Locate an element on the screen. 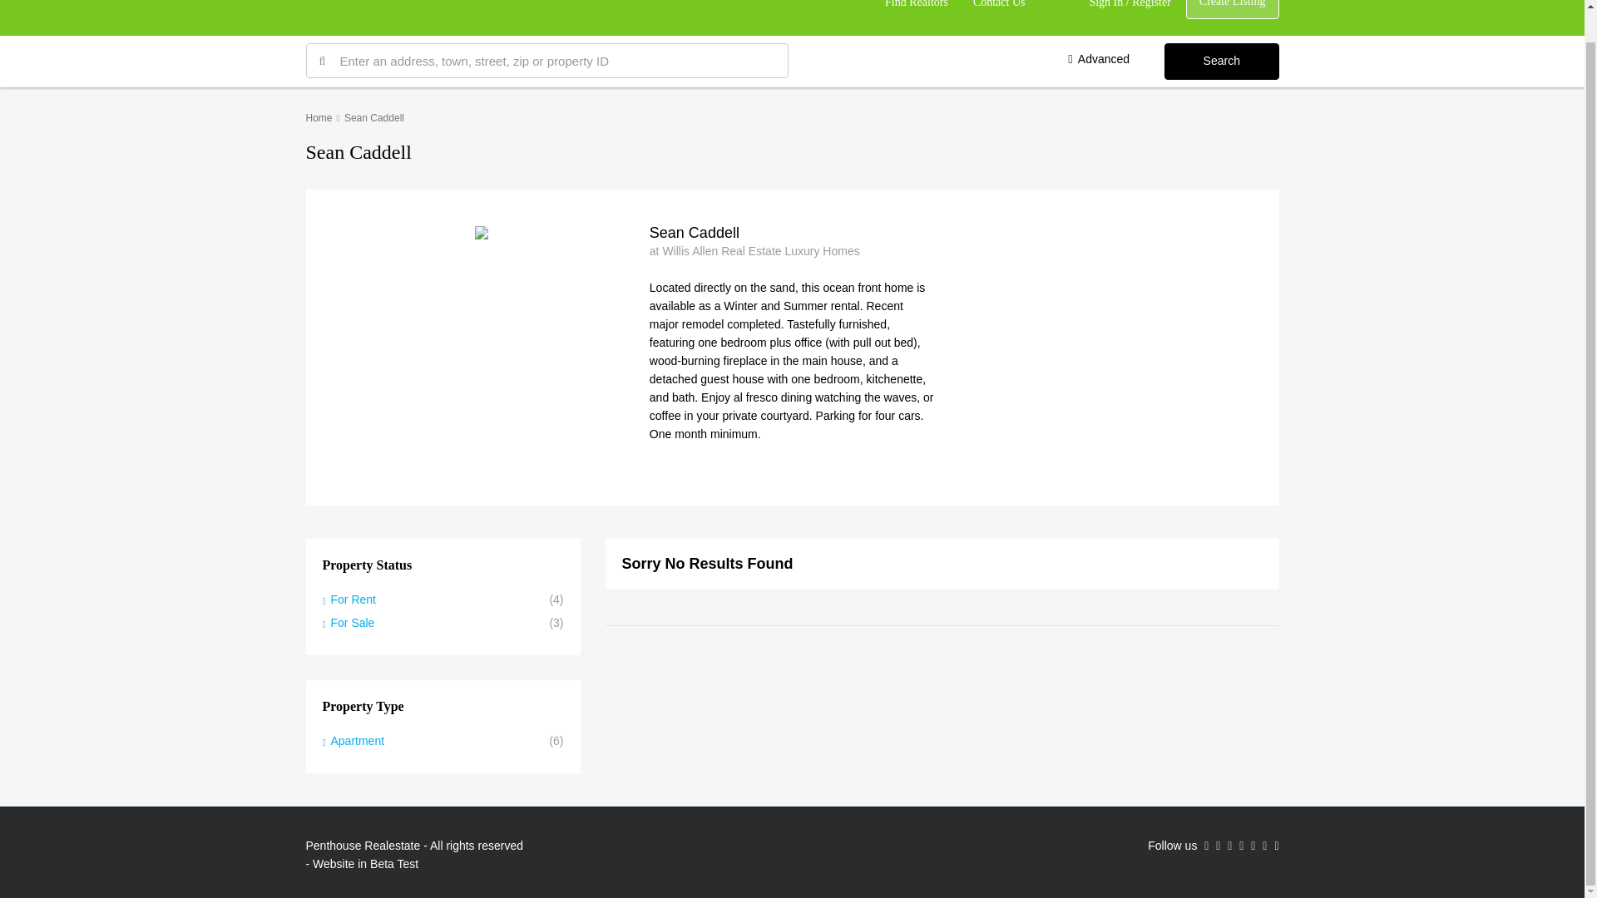 Image resolution: width=1597 pixels, height=898 pixels. Search is located at coordinates (1221, 62).